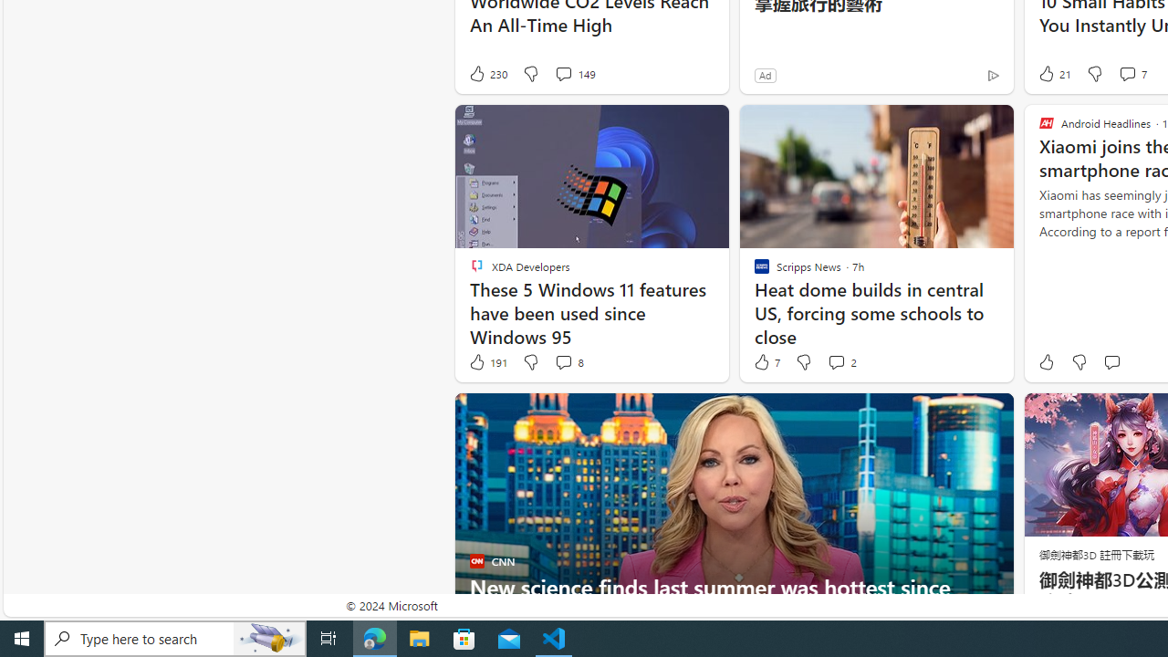 Image resolution: width=1168 pixels, height=657 pixels. I want to click on View comments 8 Comment, so click(563, 361).